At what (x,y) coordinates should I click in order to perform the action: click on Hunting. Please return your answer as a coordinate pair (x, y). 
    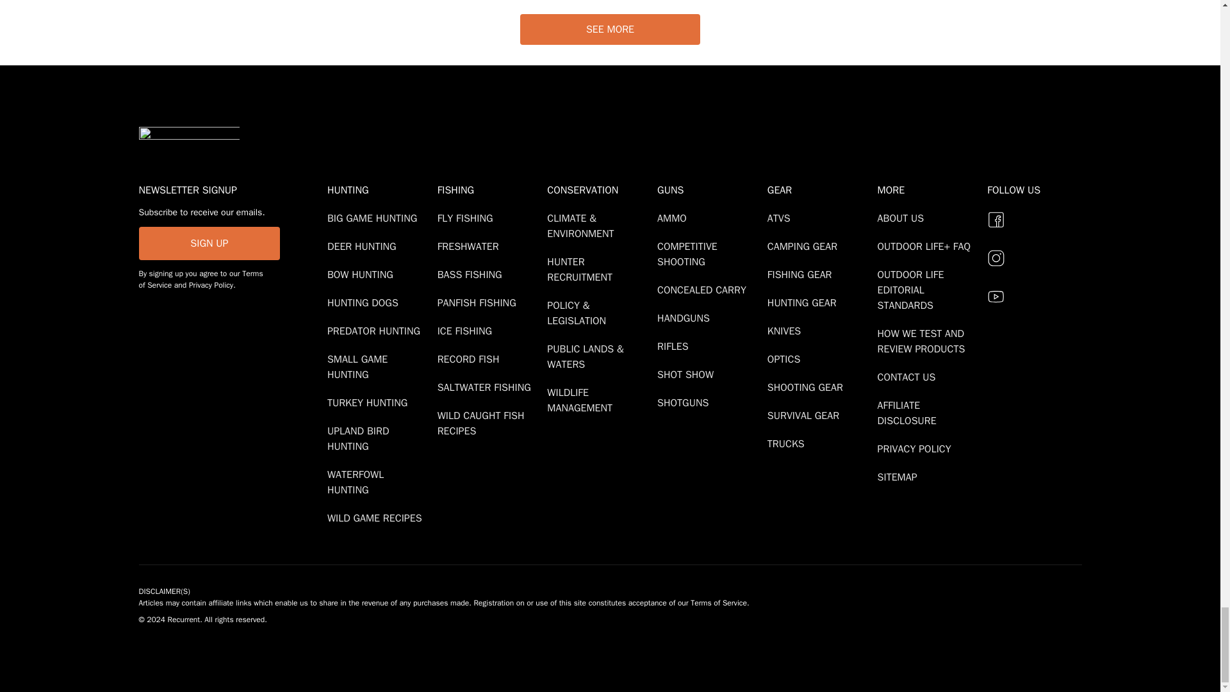
    Looking at the image, I should click on (379, 190).